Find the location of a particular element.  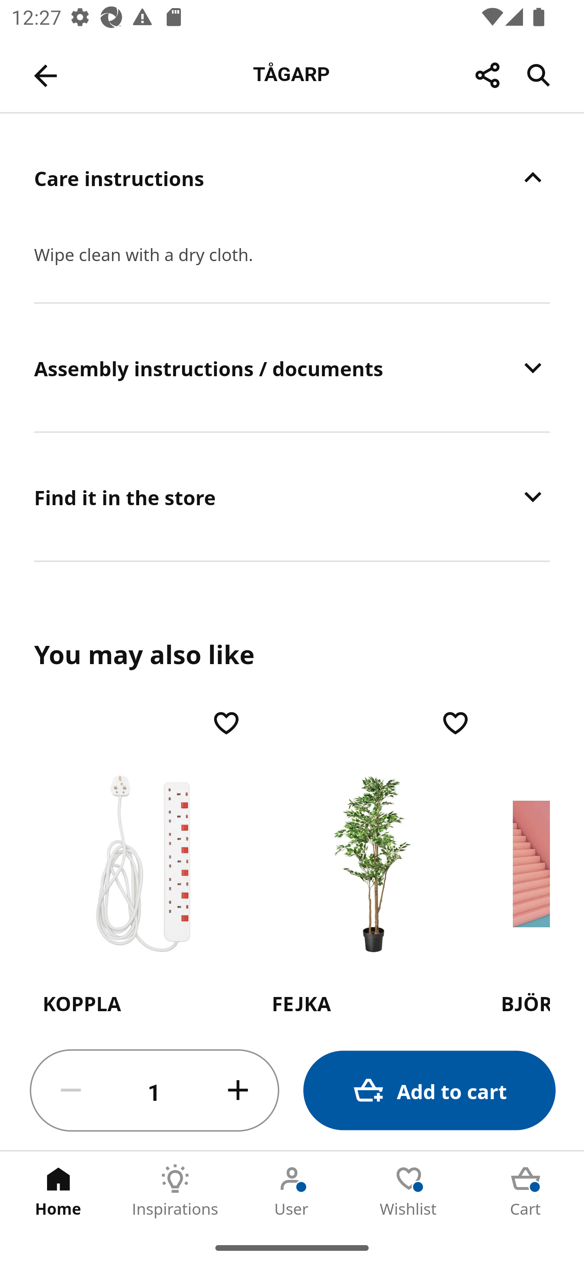

Add to cart is located at coordinates (429, 1091).